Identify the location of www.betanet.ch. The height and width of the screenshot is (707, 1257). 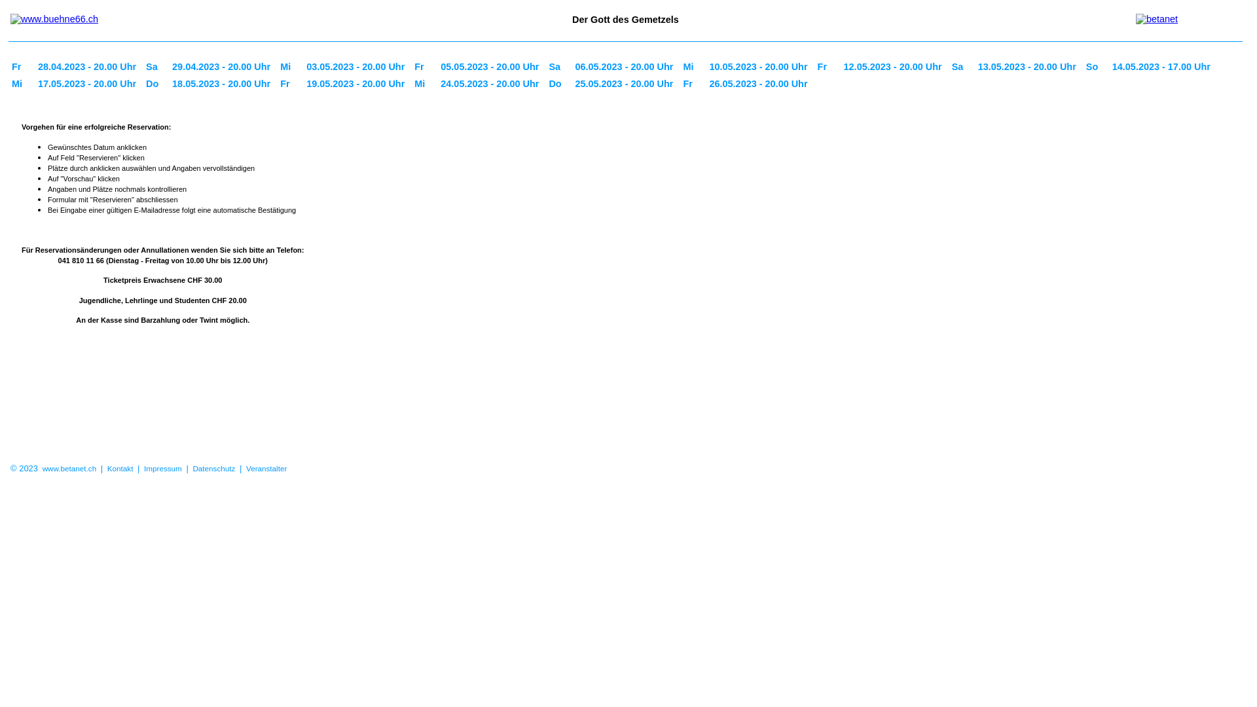
(69, 469).